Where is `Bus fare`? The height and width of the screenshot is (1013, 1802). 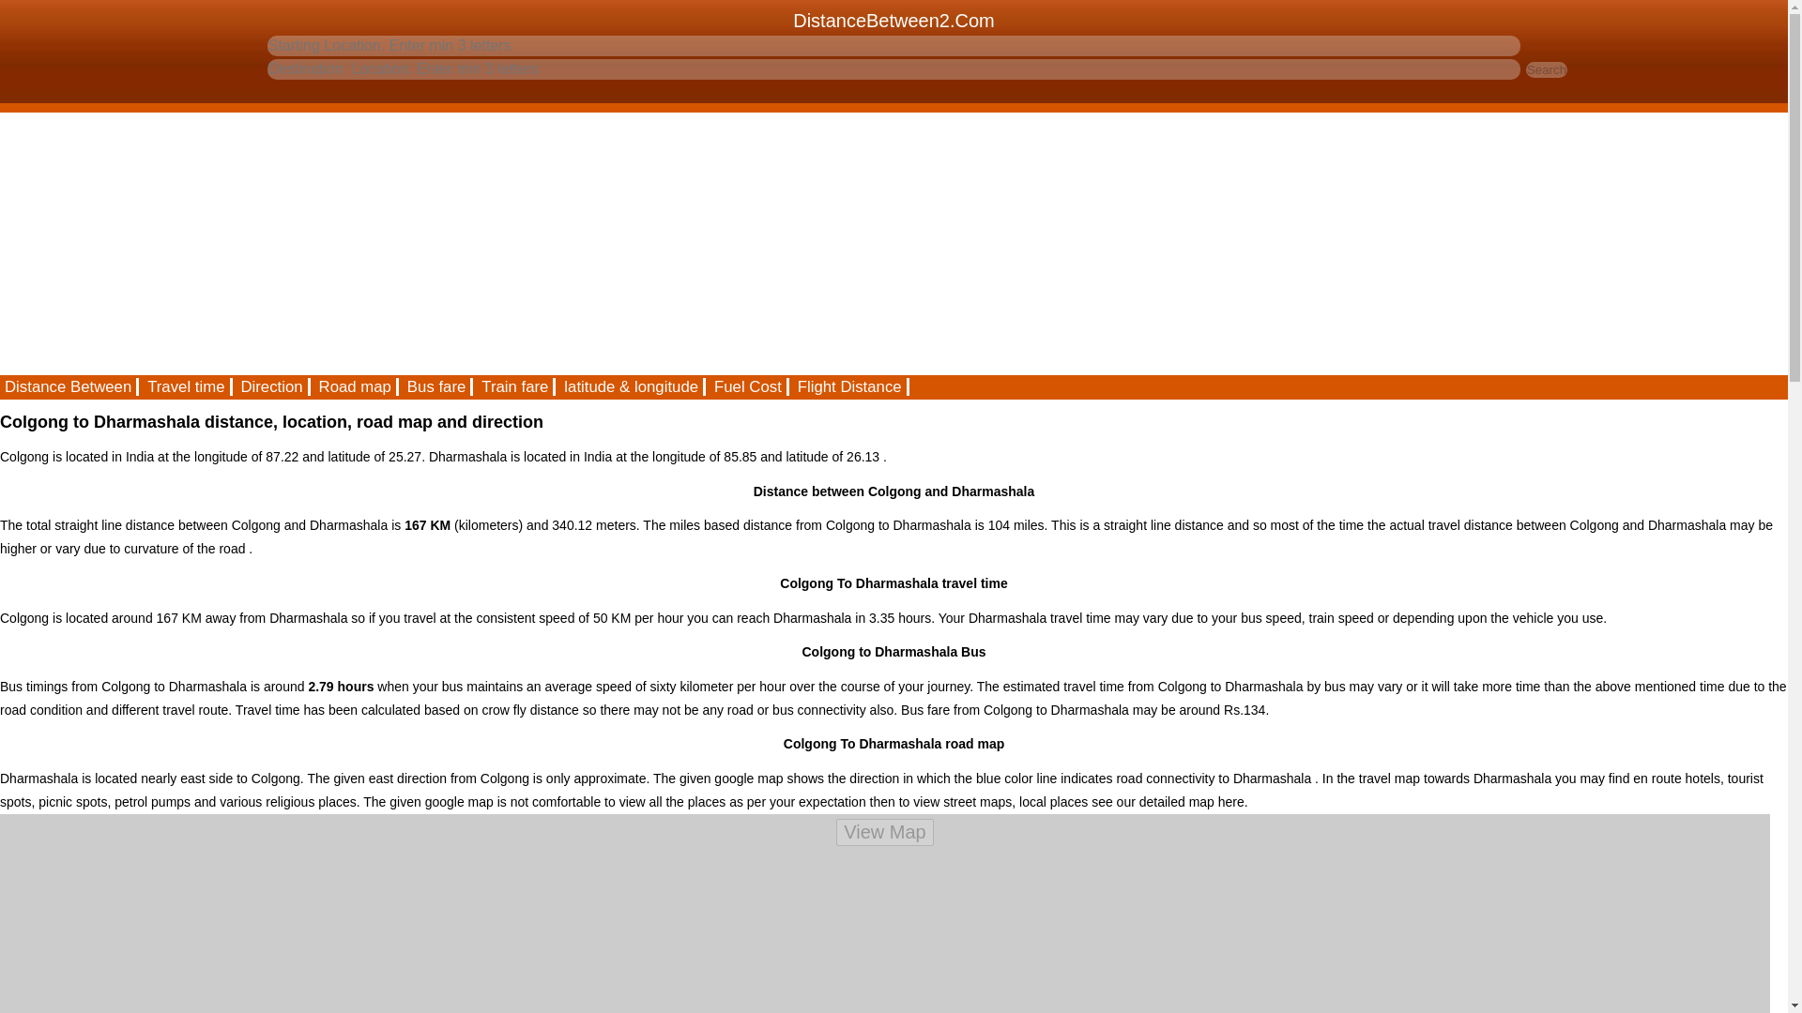
Bus fare is located at coordinates (437, 386).